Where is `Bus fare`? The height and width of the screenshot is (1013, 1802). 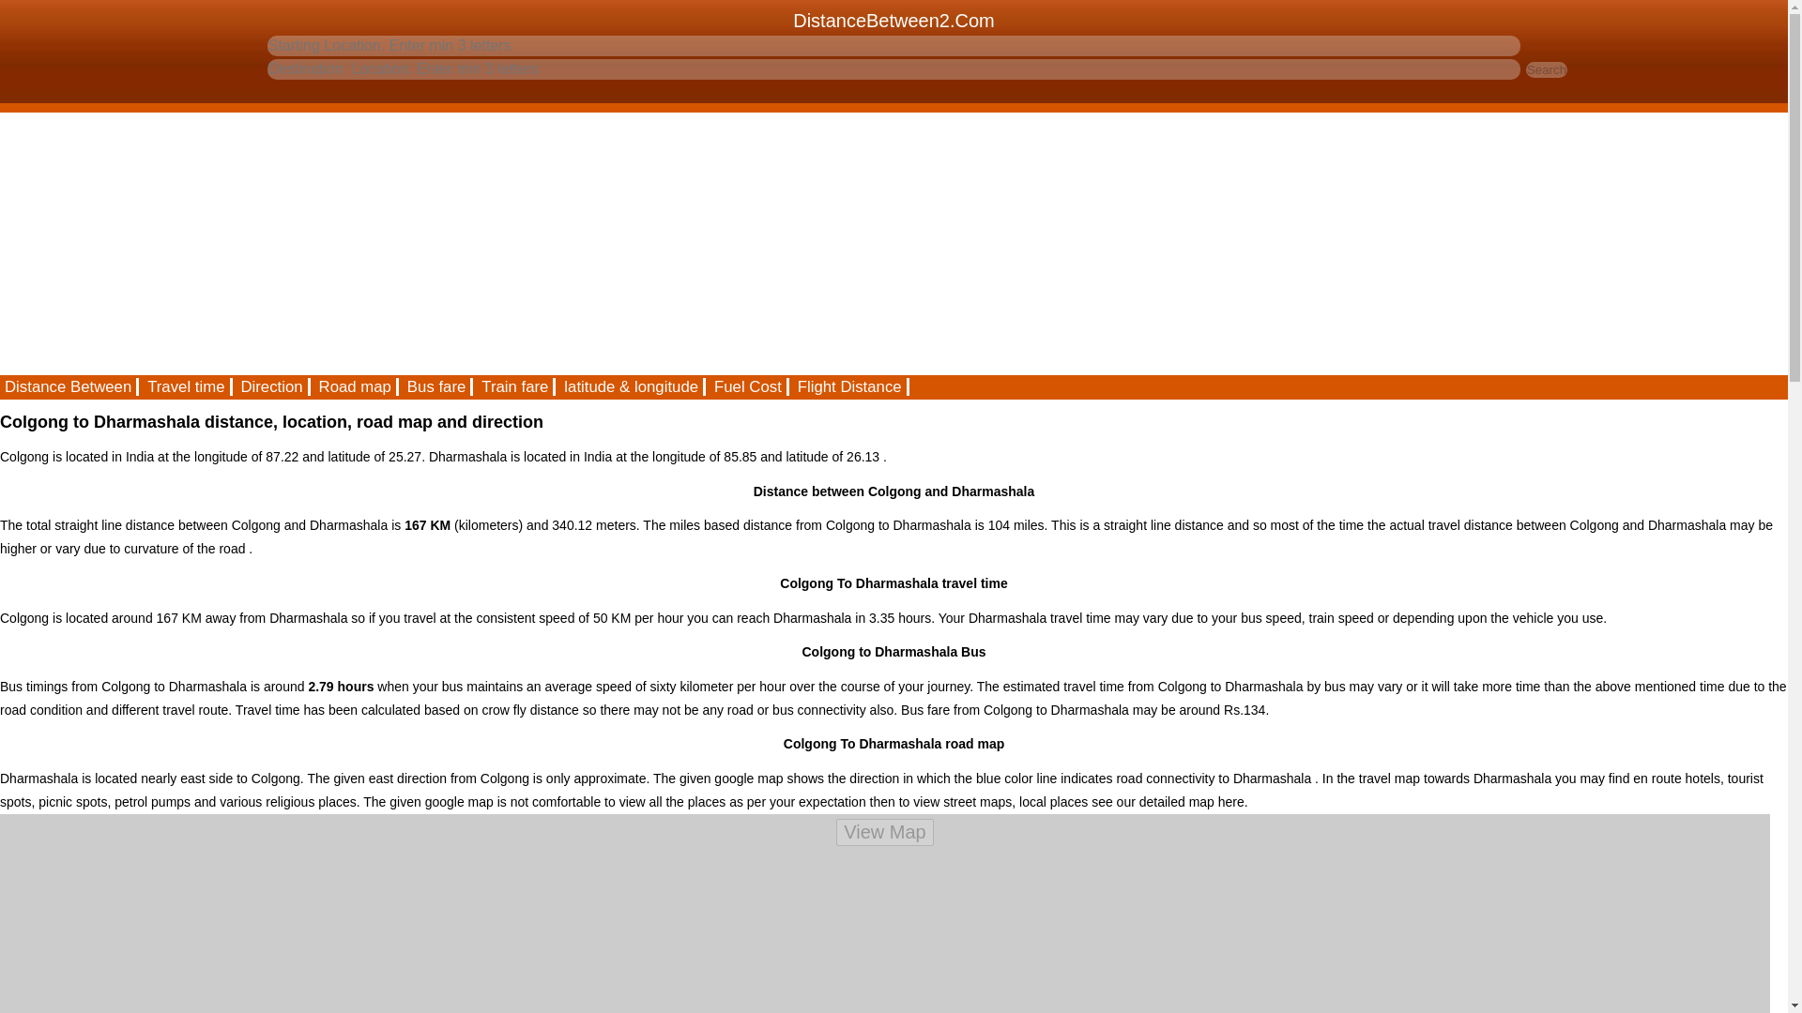
Bus fare is located at coordinates (437, 386).